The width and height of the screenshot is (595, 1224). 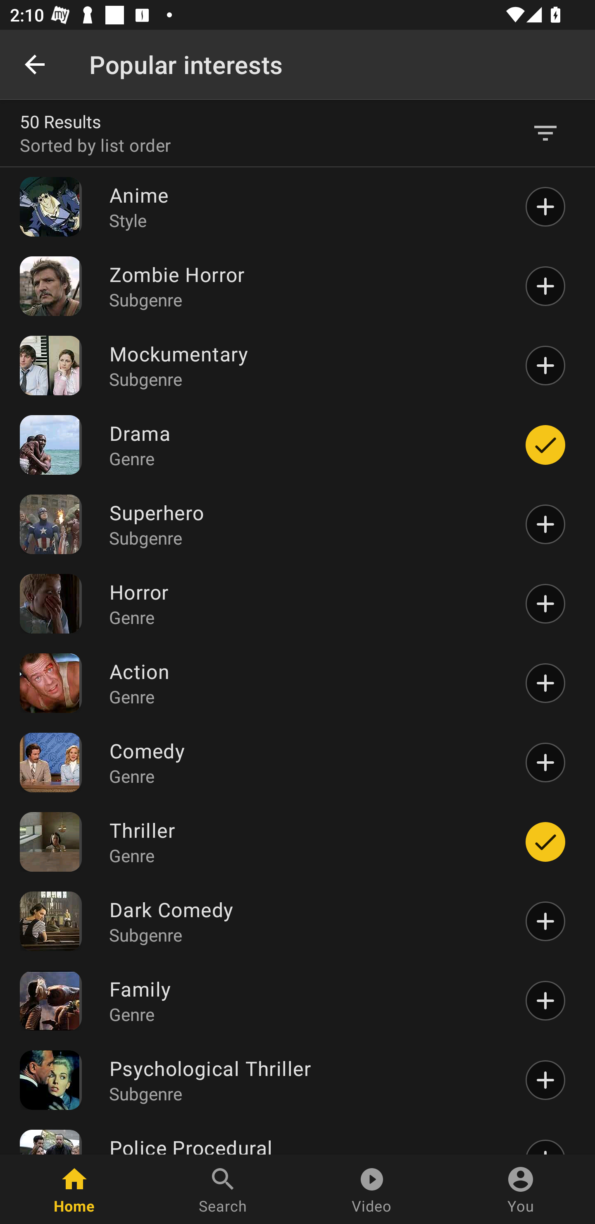 What do you see at coordinates (305, 285) in the screenshot?
I see `Zombie Horror Subgenre` at bounding box center [305, 285].